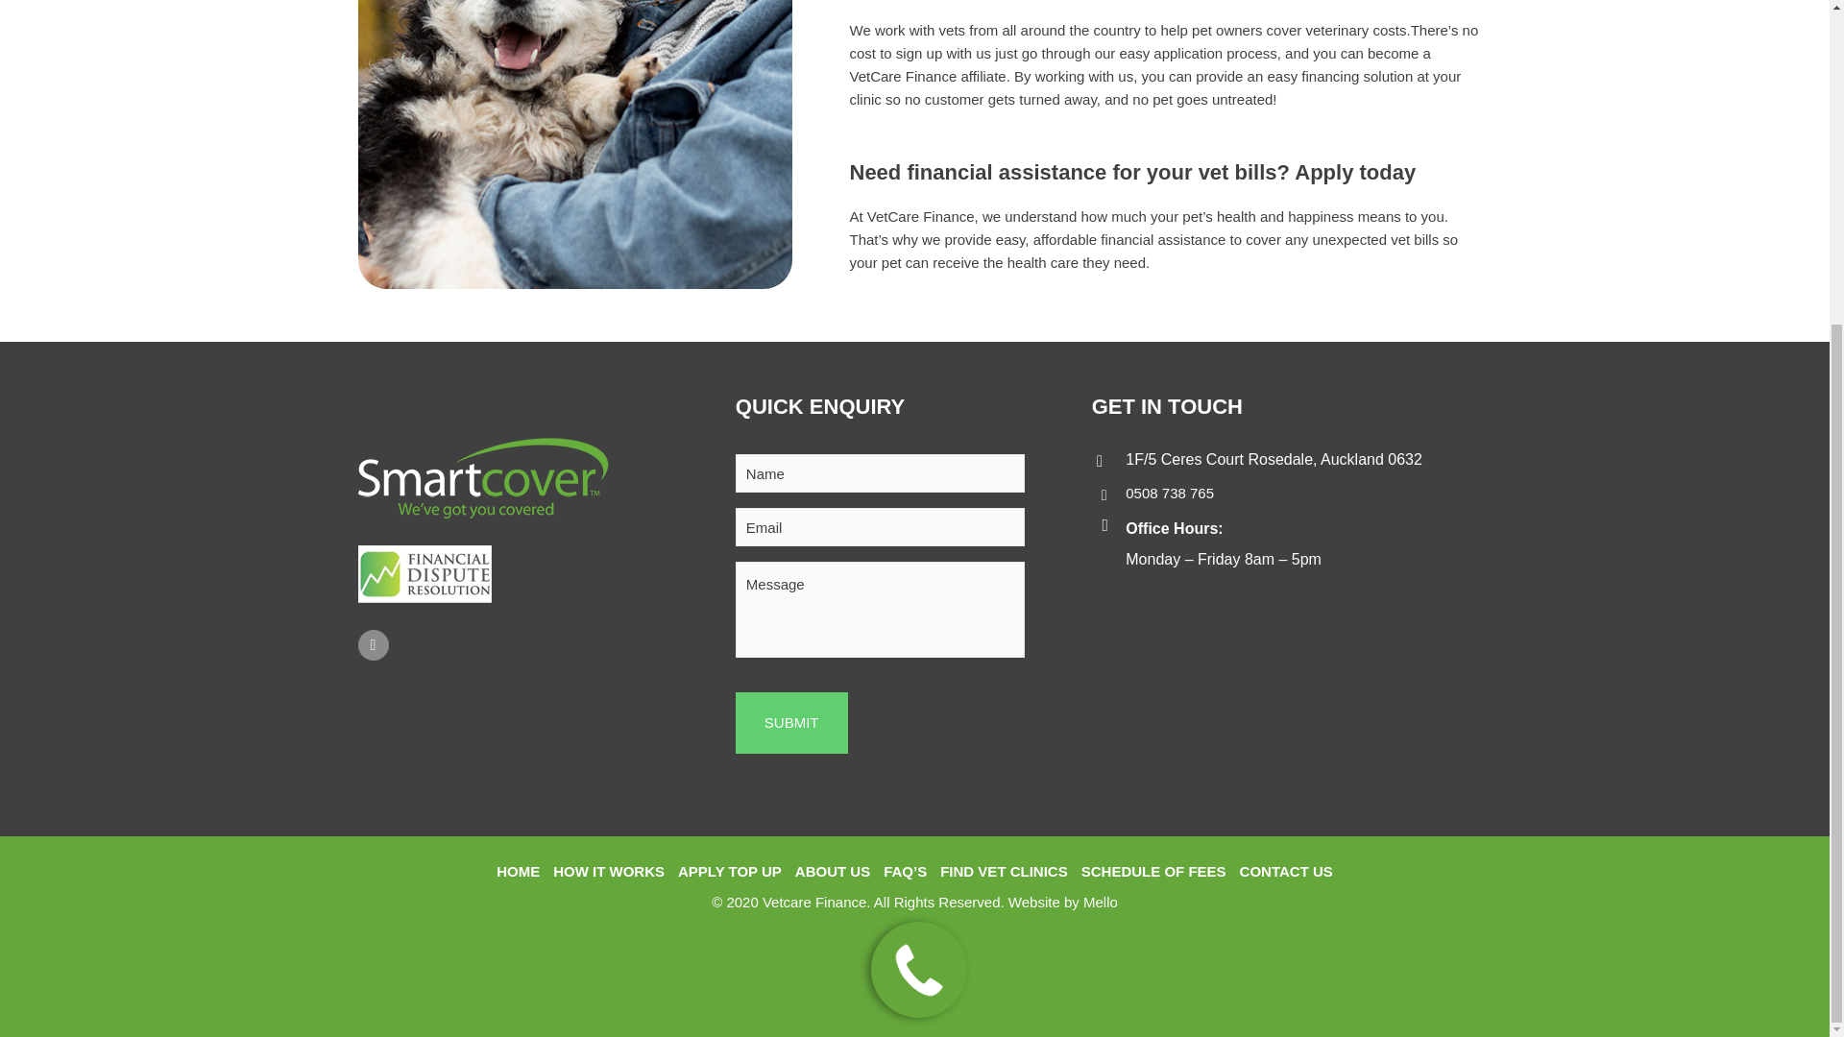 The image size is (1844, 1037). What do you see at coordinates (518, 872) in the screenshot?
I see `HOME` at bounding box center [518, 872].